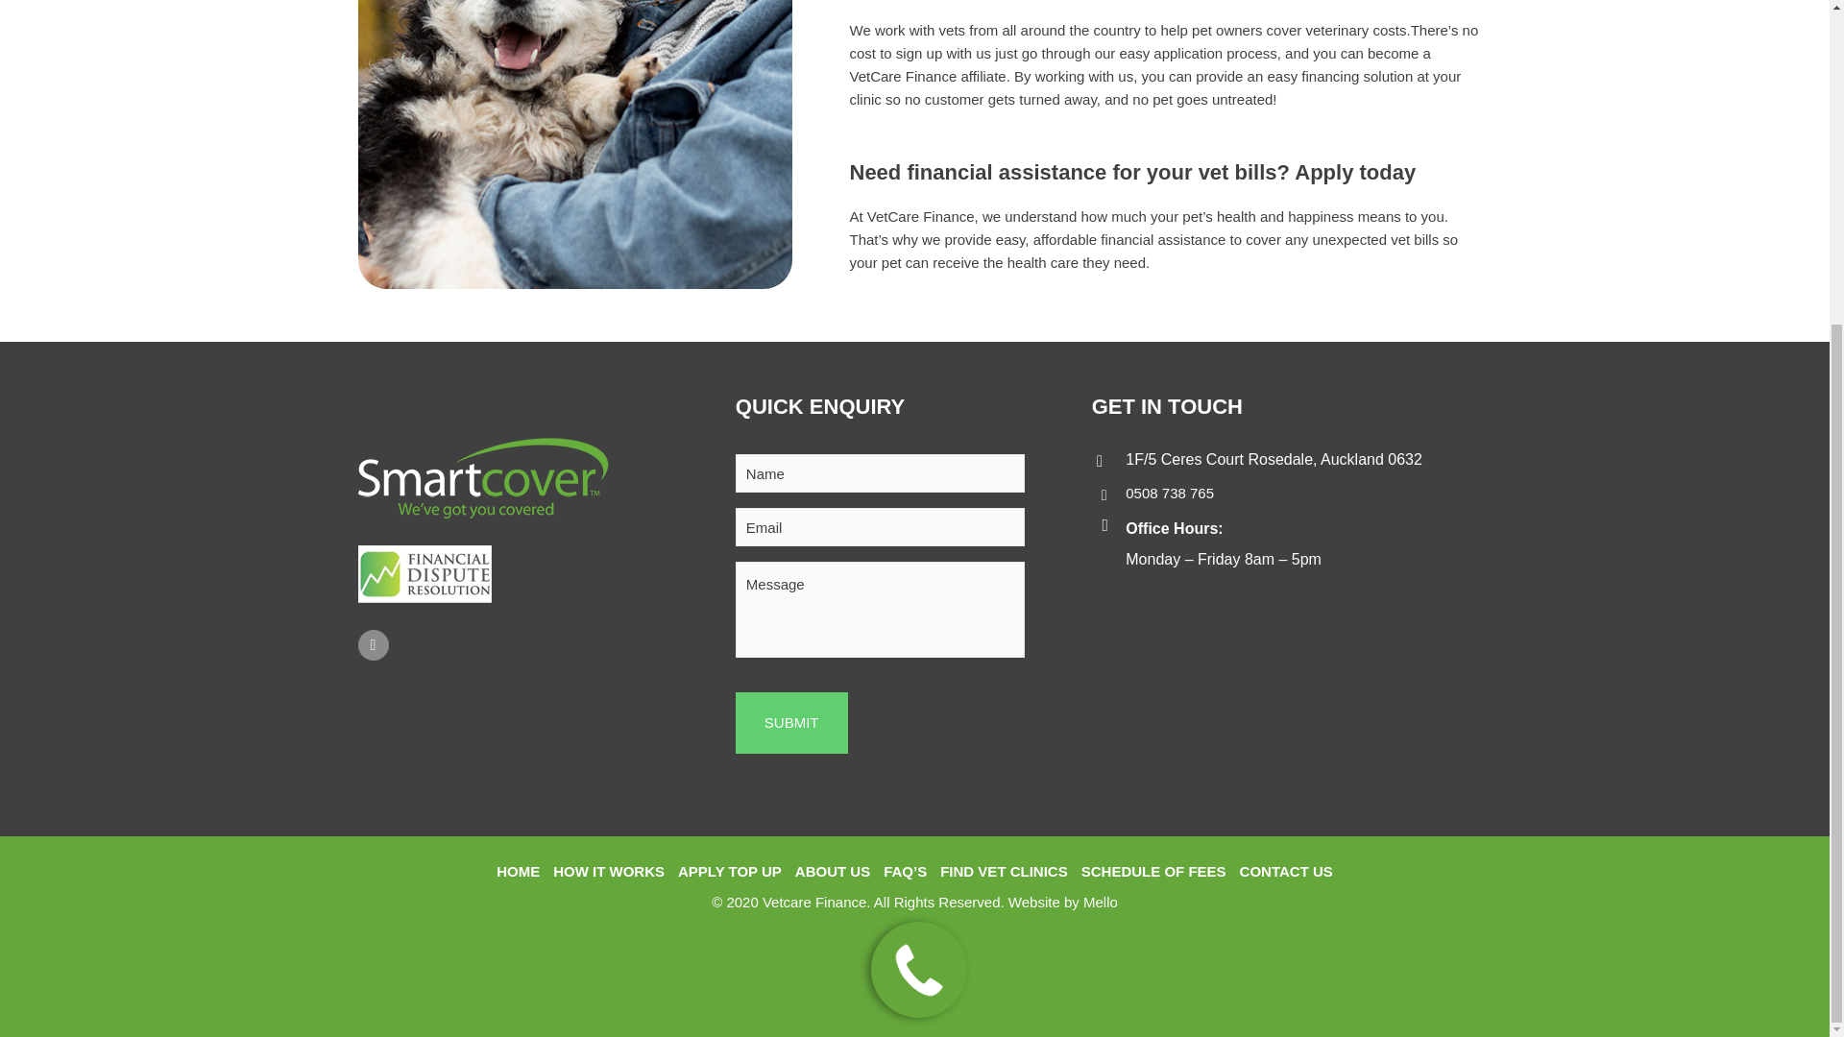 The image size is (1844, 1037). What do you see at coordinates (518, 872) in the screenshot?
I see `HOME` at bounding box center [518, 872].